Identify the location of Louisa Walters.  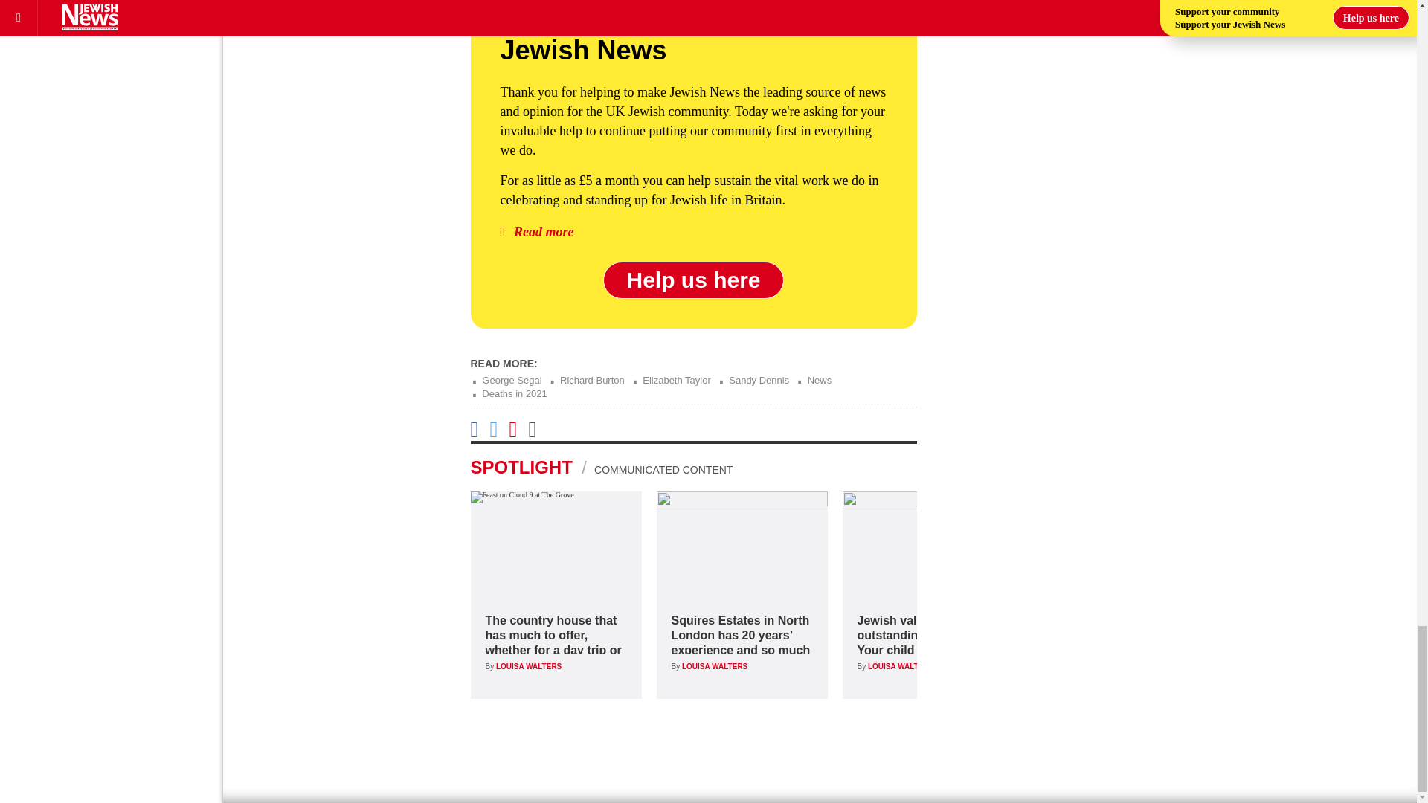
(714, 666).